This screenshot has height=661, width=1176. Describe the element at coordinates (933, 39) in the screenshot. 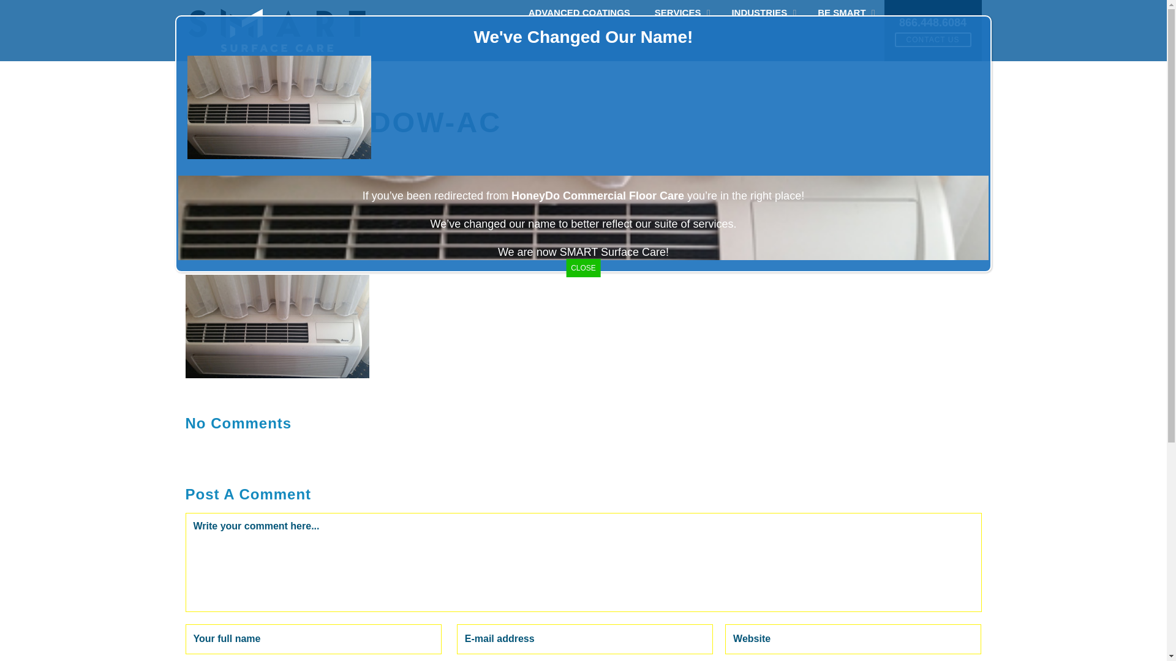

I see `CONTACT US` at that location.